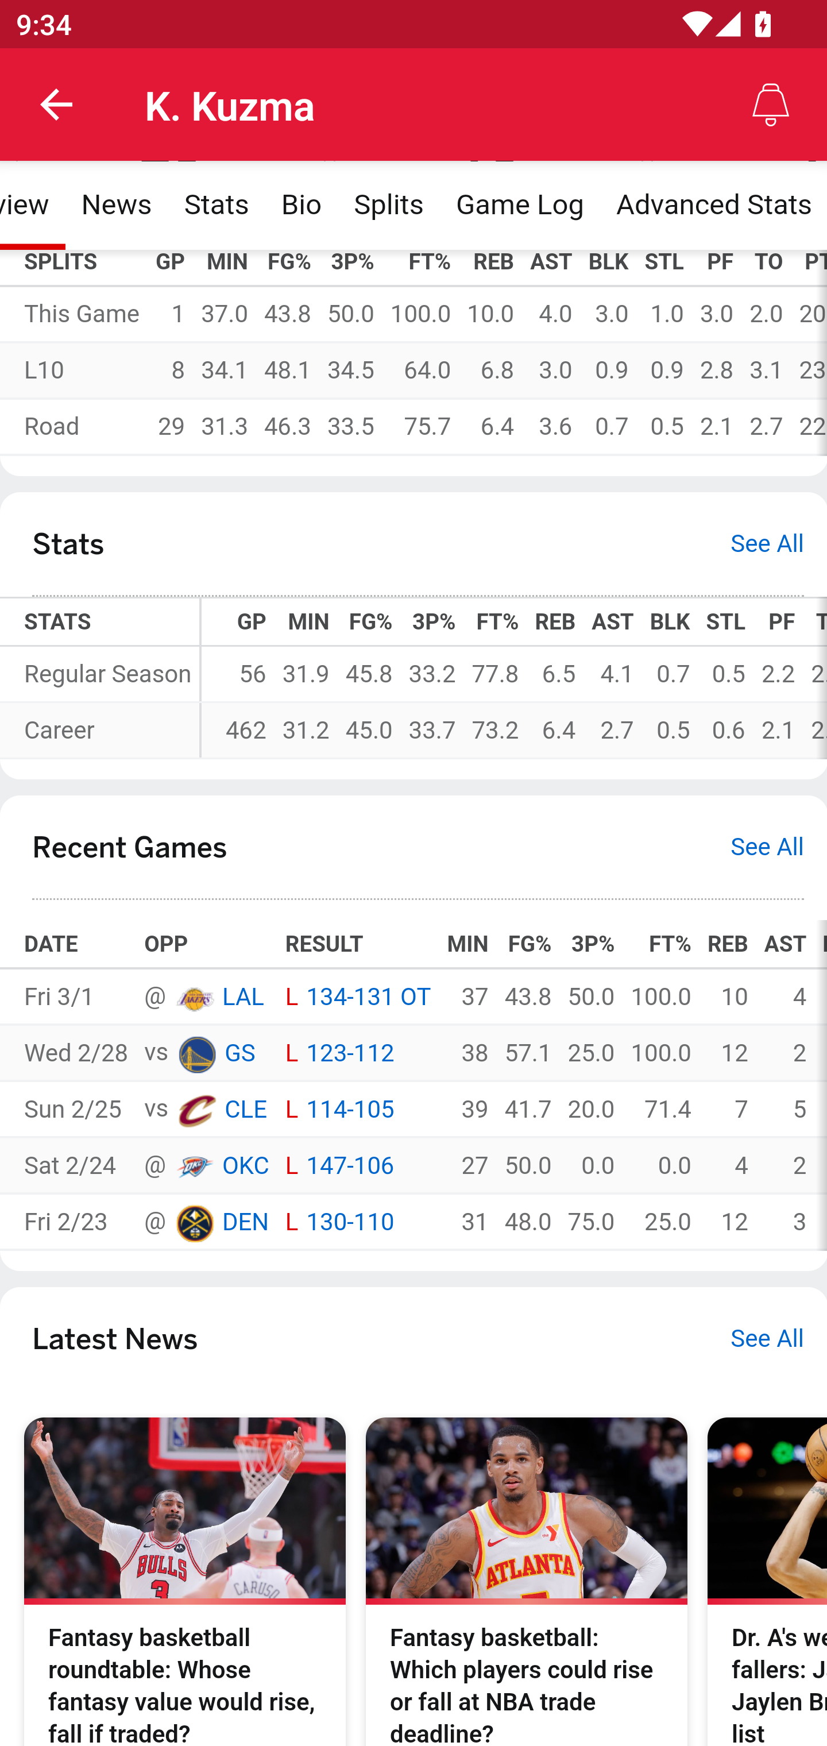 This screenshot has height=1746, width=827. What do you see at coordinates (239, 1053) in the screenshot?
I see `GS` at bounding box center [239, 1053].